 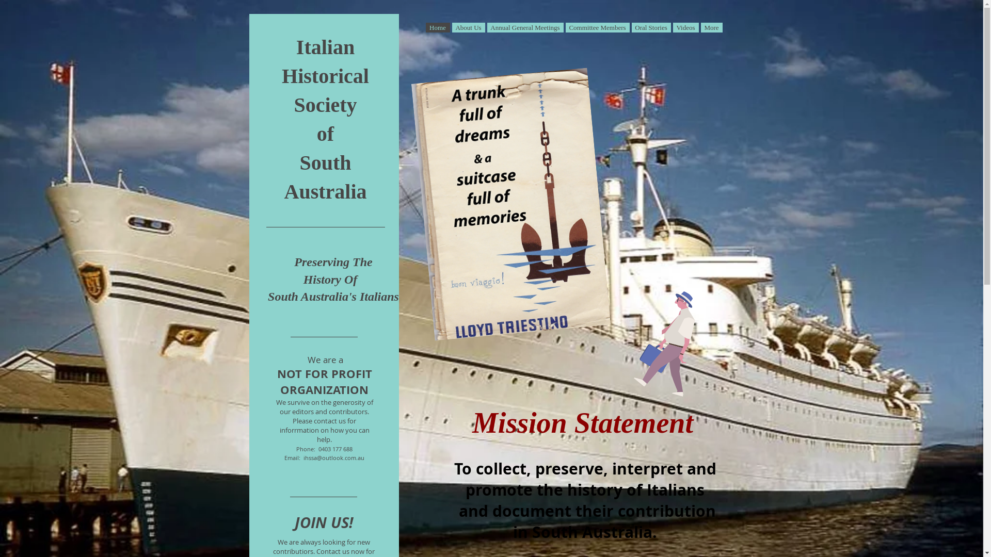 I want to click on Home, so click(x=438, y=28).